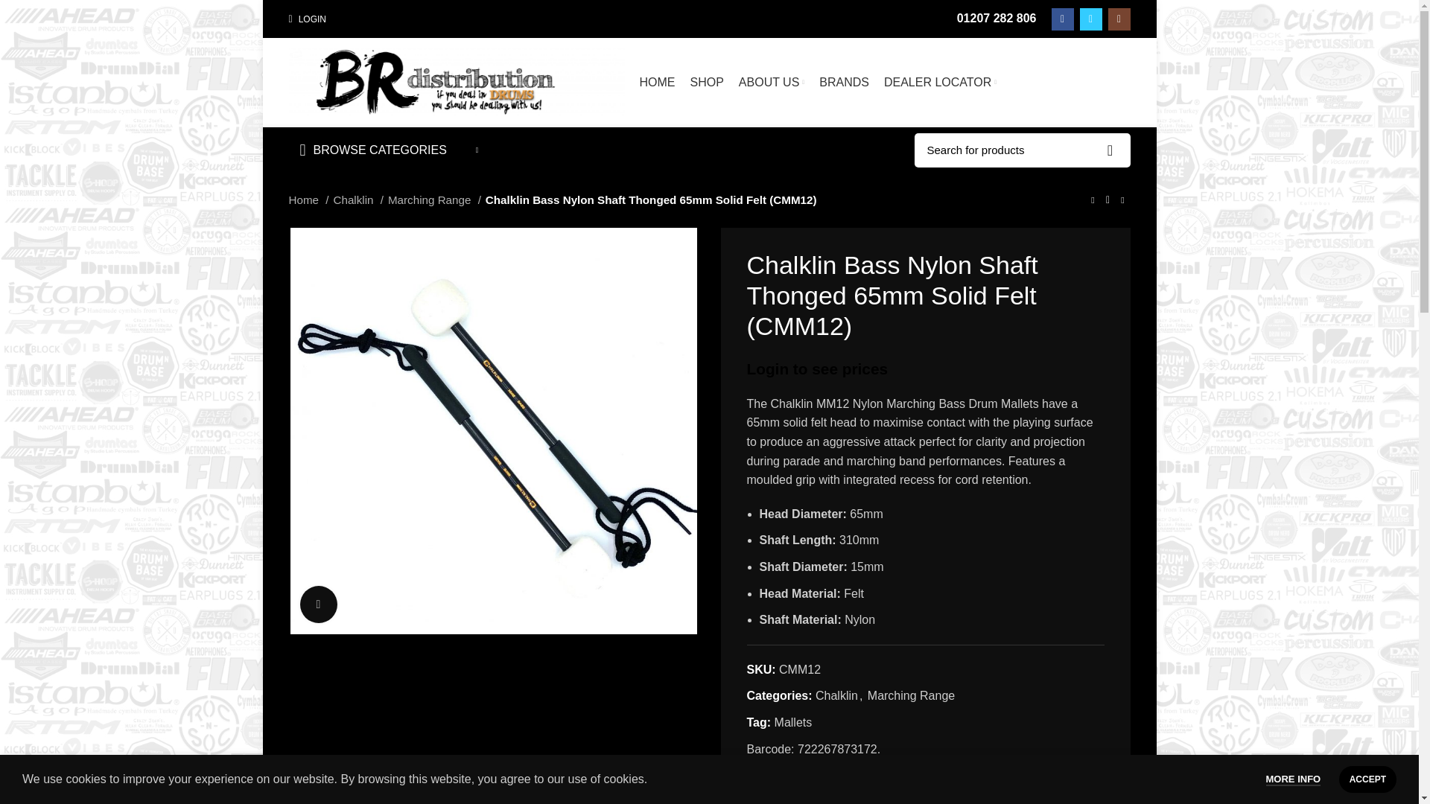  Describe the element at coordinates (411, 252) in the screenshot. I see `Log in` at that location.